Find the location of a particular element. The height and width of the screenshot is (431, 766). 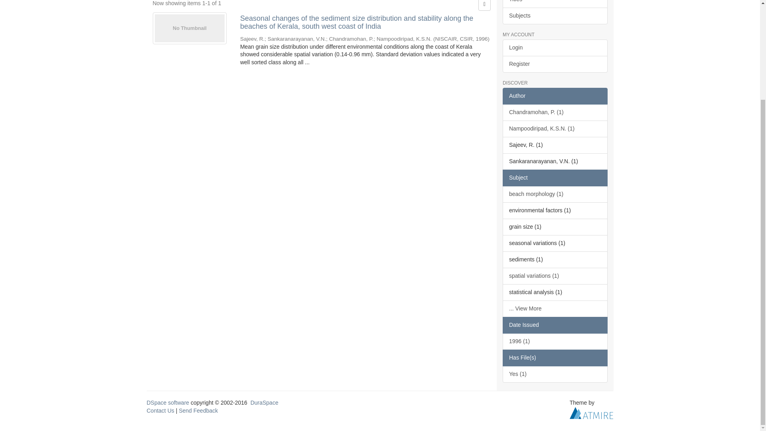

Atmire NV is located at coordinates (591, 413).